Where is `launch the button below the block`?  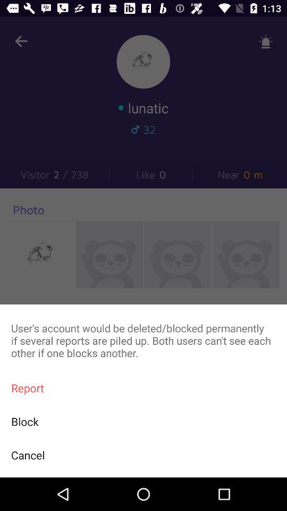 launch the button below the block is located at coordinates (143, 455).